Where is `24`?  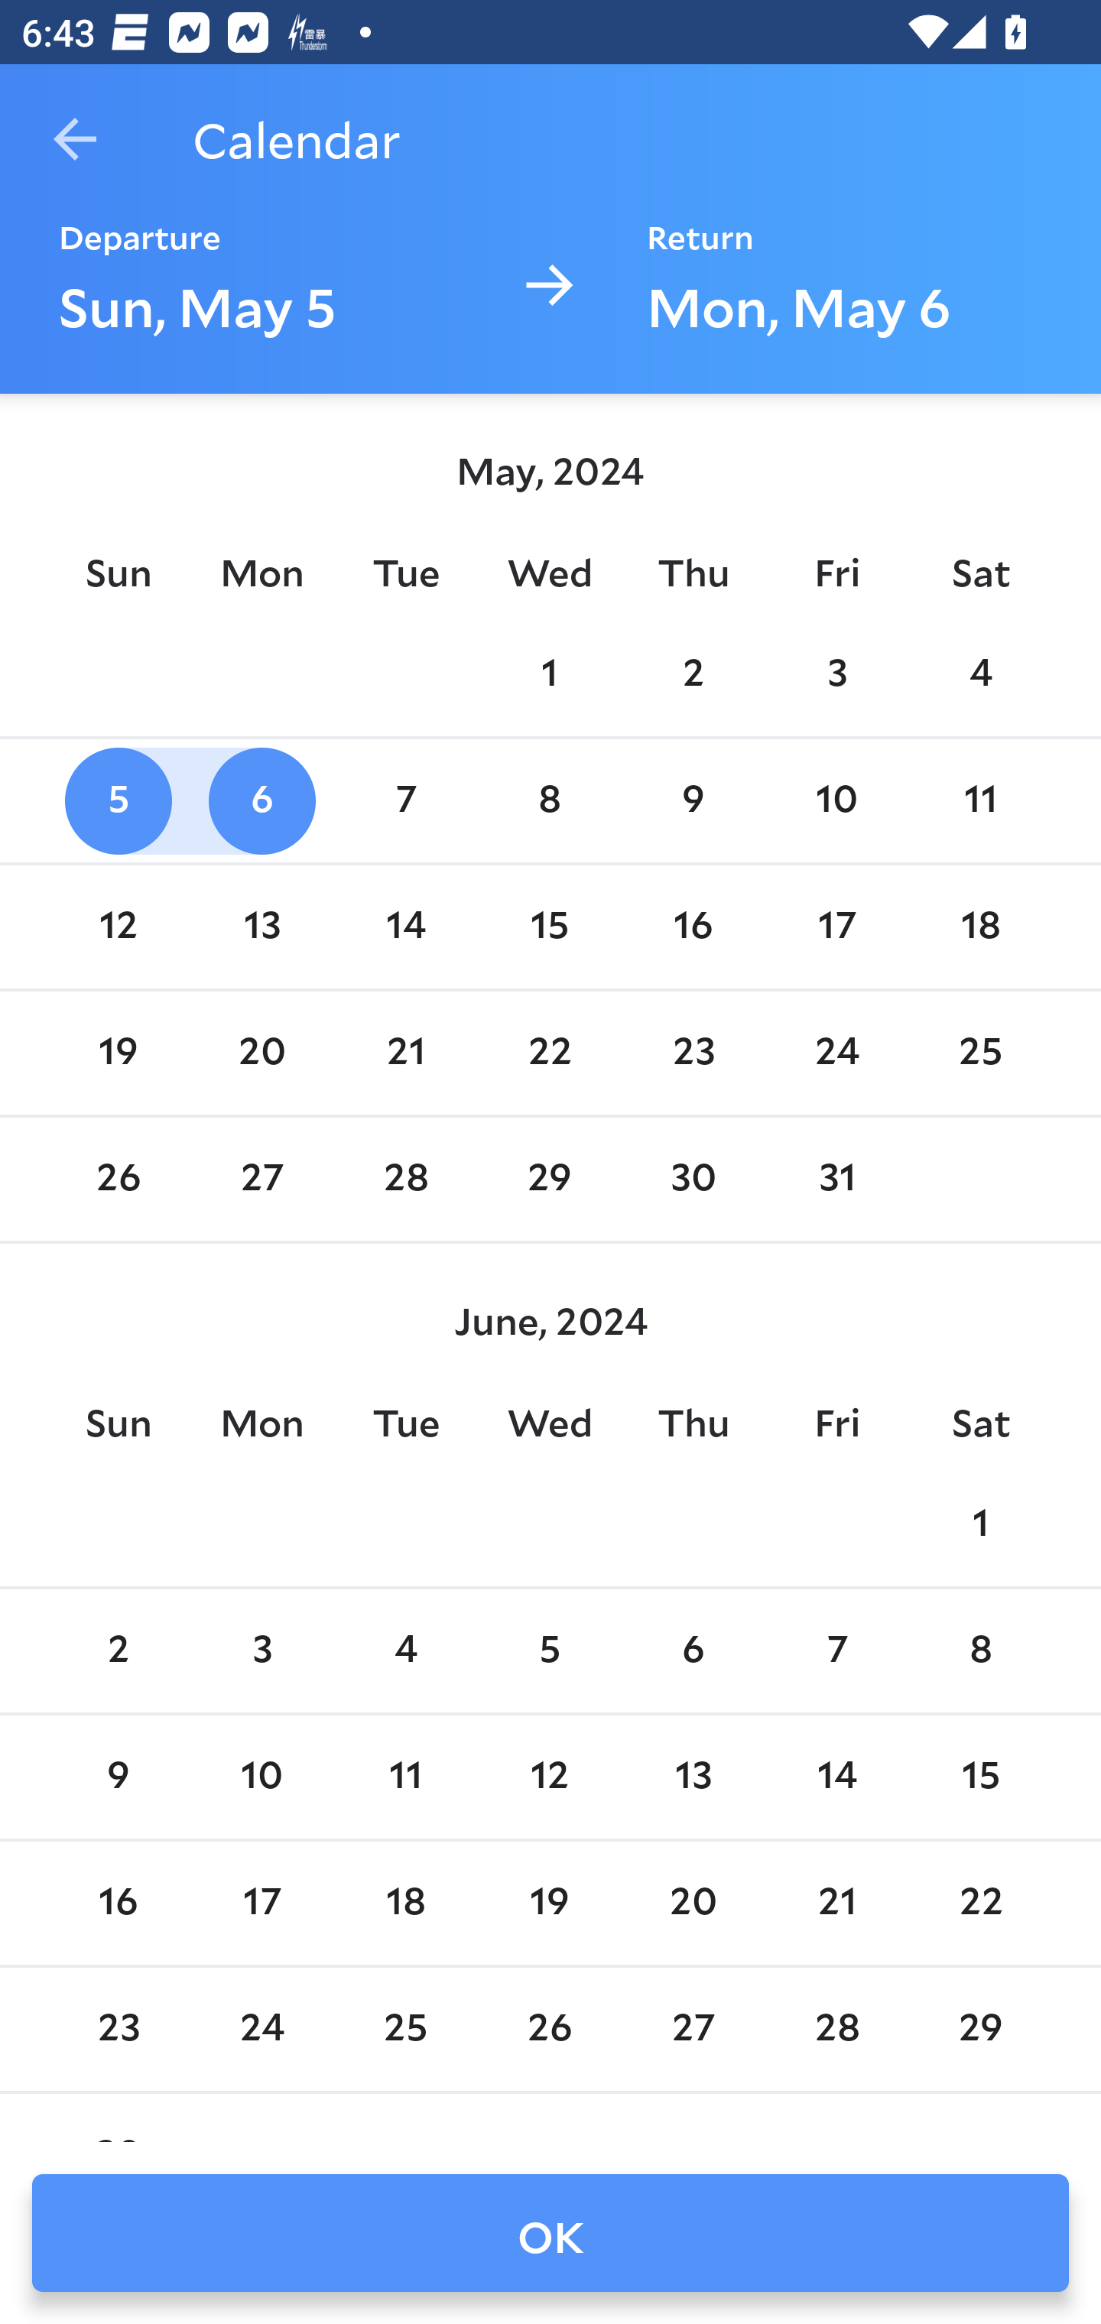 24 is located at coordinates (836, 1053).